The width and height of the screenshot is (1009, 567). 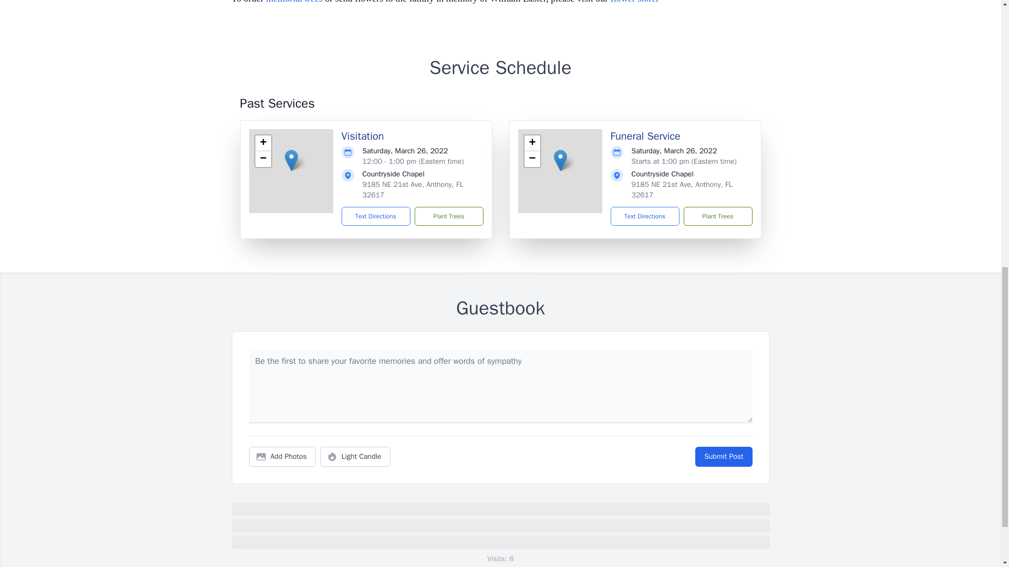 What do you see at coordinates (682, 190) in the screenshot?
I see `9185 NE 21st Ave, Anthony, FL 32617` at bounding box center [682, 190].